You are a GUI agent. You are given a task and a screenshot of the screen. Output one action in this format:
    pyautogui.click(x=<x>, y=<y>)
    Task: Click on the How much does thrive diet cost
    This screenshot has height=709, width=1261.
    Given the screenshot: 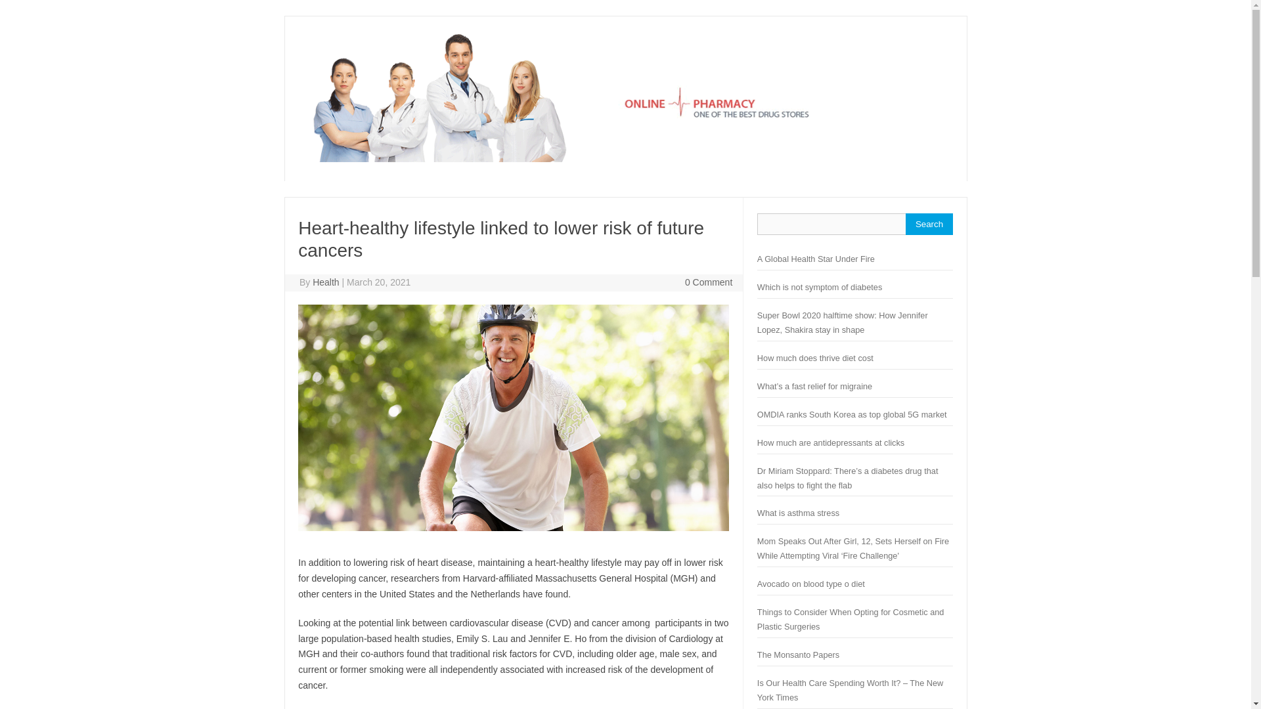 What is the action you would take?
    pyautogui.click(x=816, y=357)
    